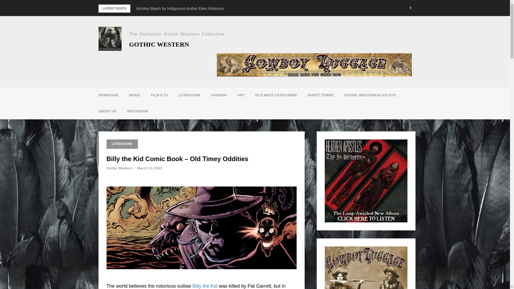 This screenshot has height=289, width=514. What do you see at coordinates (219, 95) in the screenshot?
I see `FASHION` at bounding box center [219, 95].